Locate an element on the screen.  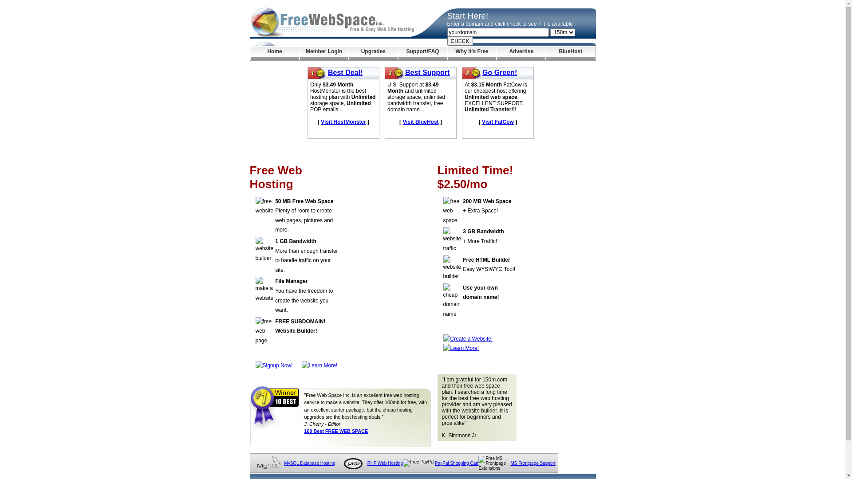
Advertise is located at coordinates (521, 53).